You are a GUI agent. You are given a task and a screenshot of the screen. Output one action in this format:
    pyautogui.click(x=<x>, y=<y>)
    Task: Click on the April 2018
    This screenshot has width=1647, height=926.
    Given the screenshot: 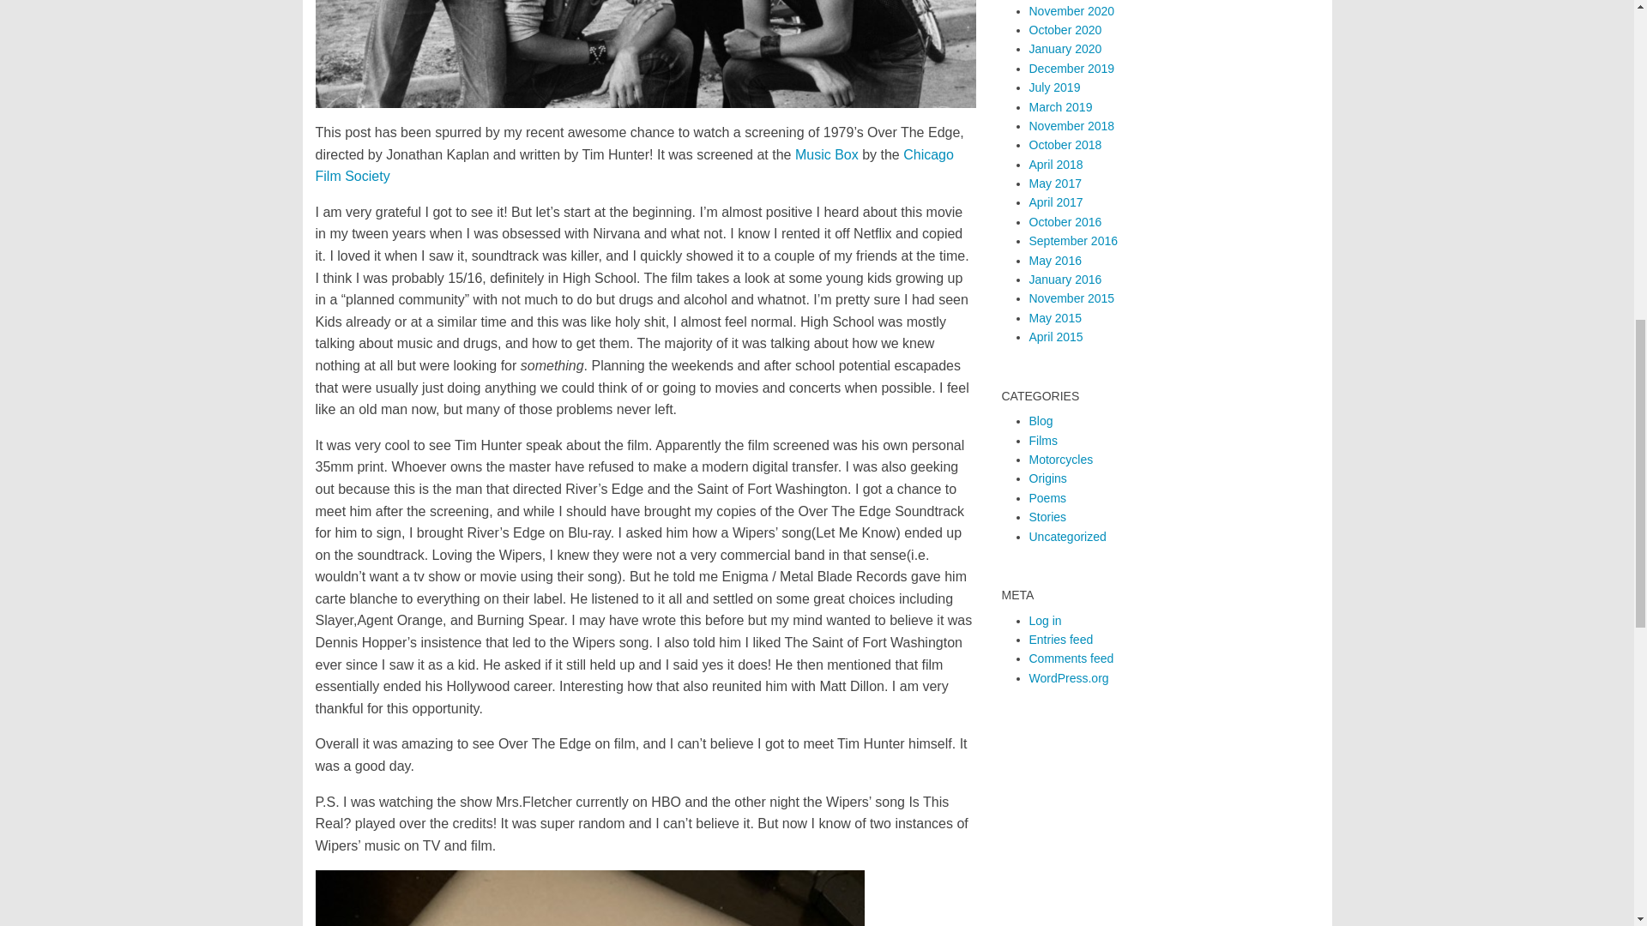 What is the action you would take?
    pyautogui.click(x=1057, y=164)
    